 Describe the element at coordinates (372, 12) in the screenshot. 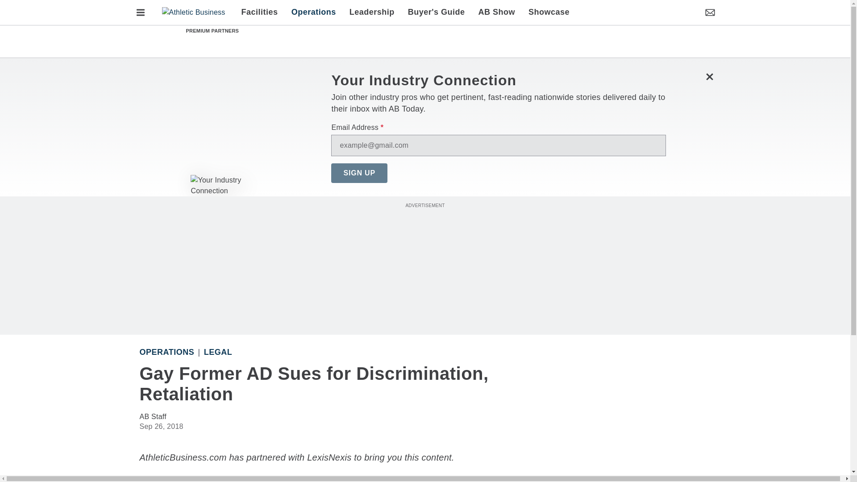

I see `Leadership` at that location.